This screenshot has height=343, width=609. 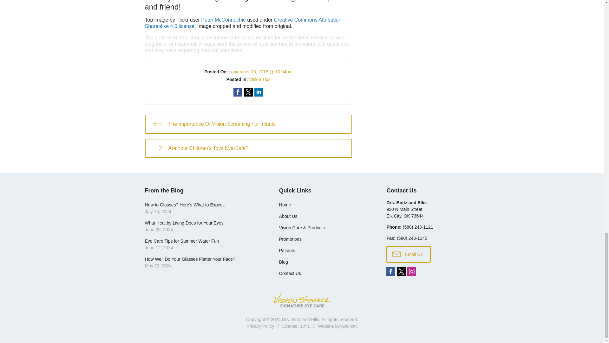 I want to click on Powered by Avelient, so click(x=349, y=326).